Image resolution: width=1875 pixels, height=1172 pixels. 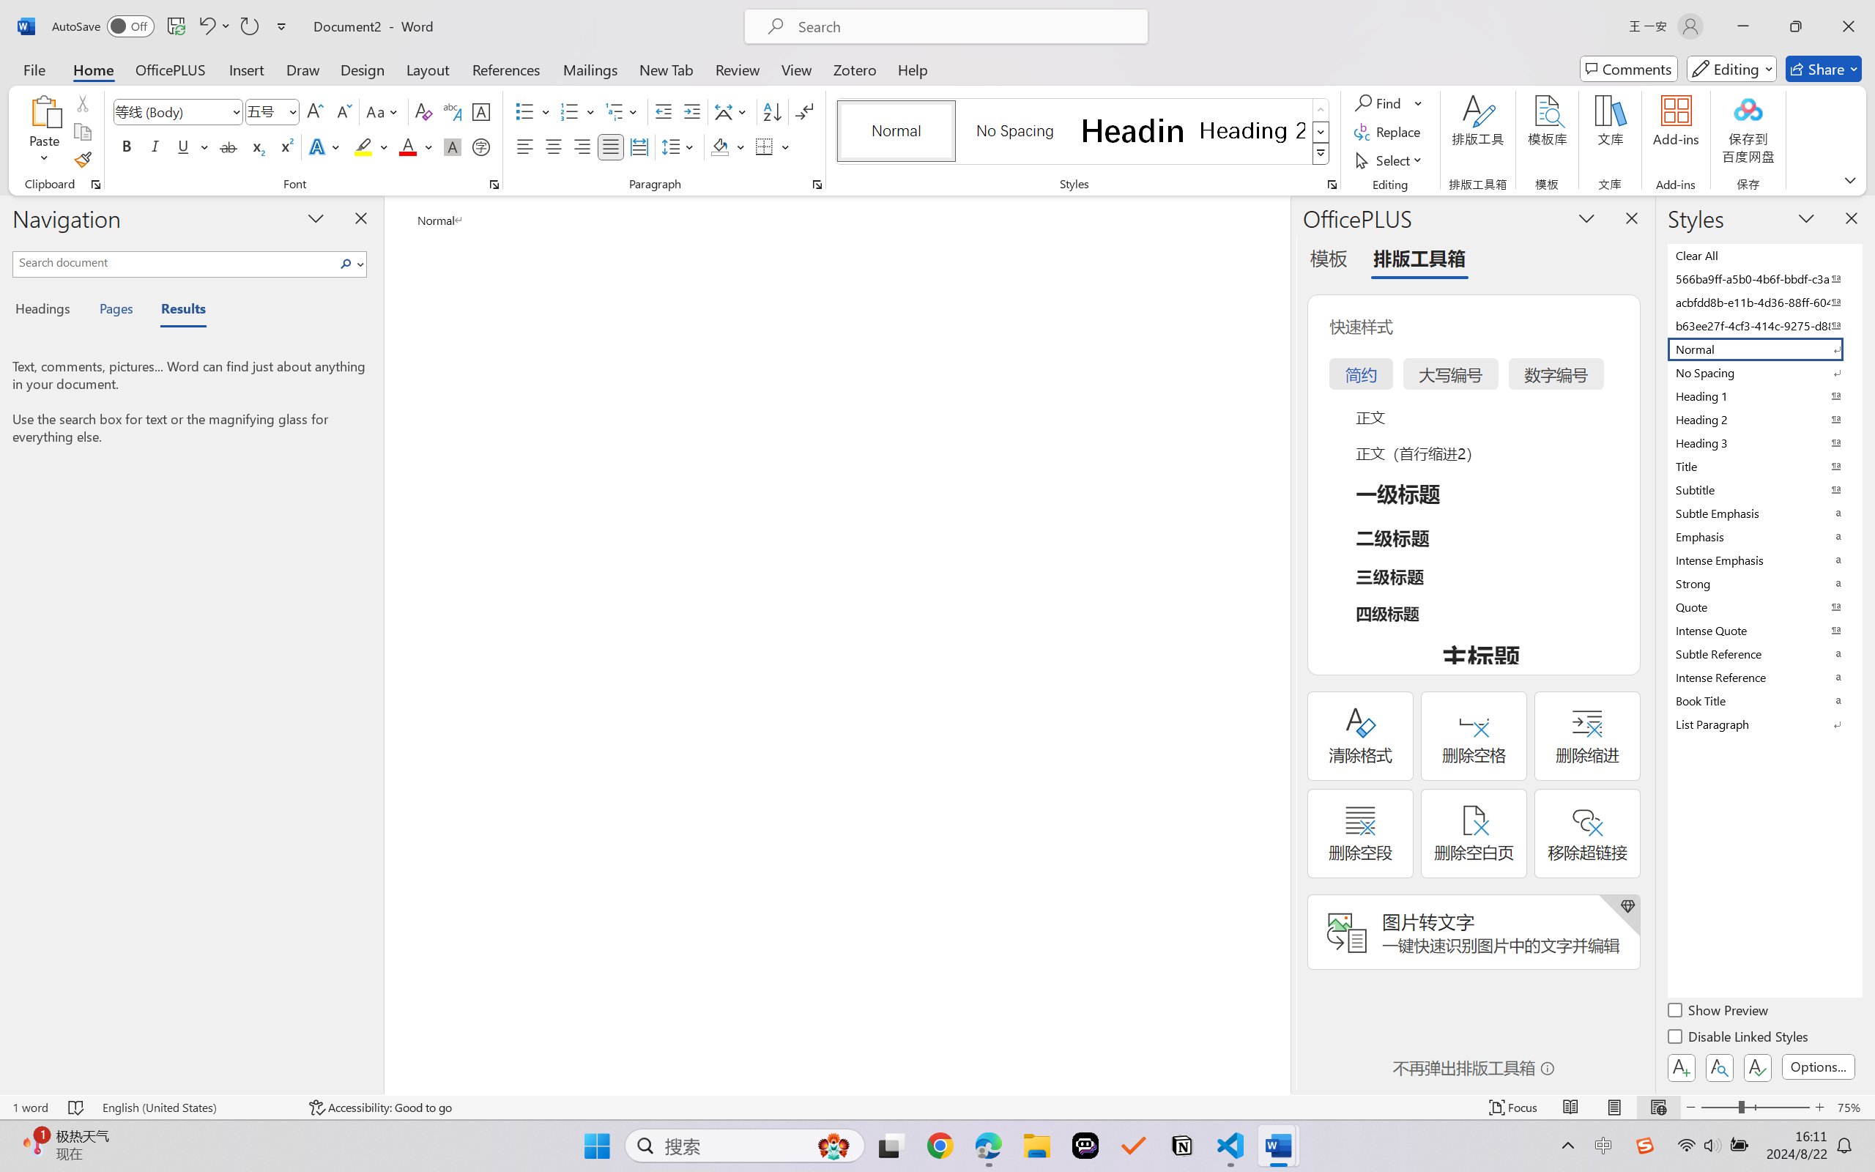 I want to click on b63ee27f-4cf3-414c-9275-d88e3f90795e, so click(x=1764, y=325).